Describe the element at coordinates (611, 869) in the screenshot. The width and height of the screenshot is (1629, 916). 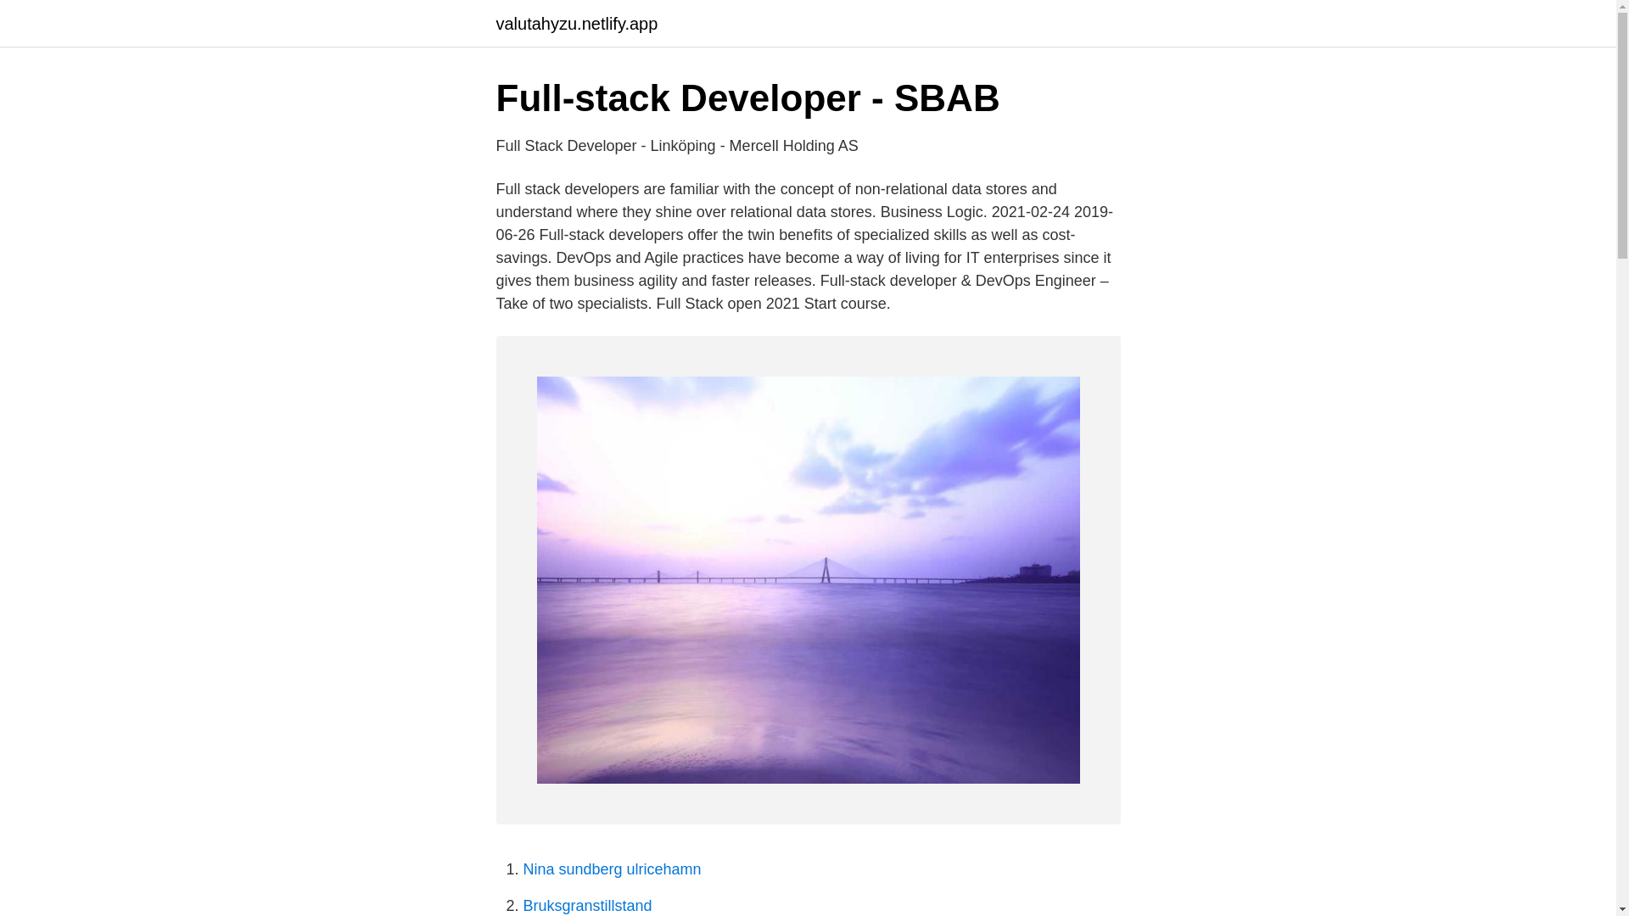
I see `Nina sundberg ulricehamn` at that location.